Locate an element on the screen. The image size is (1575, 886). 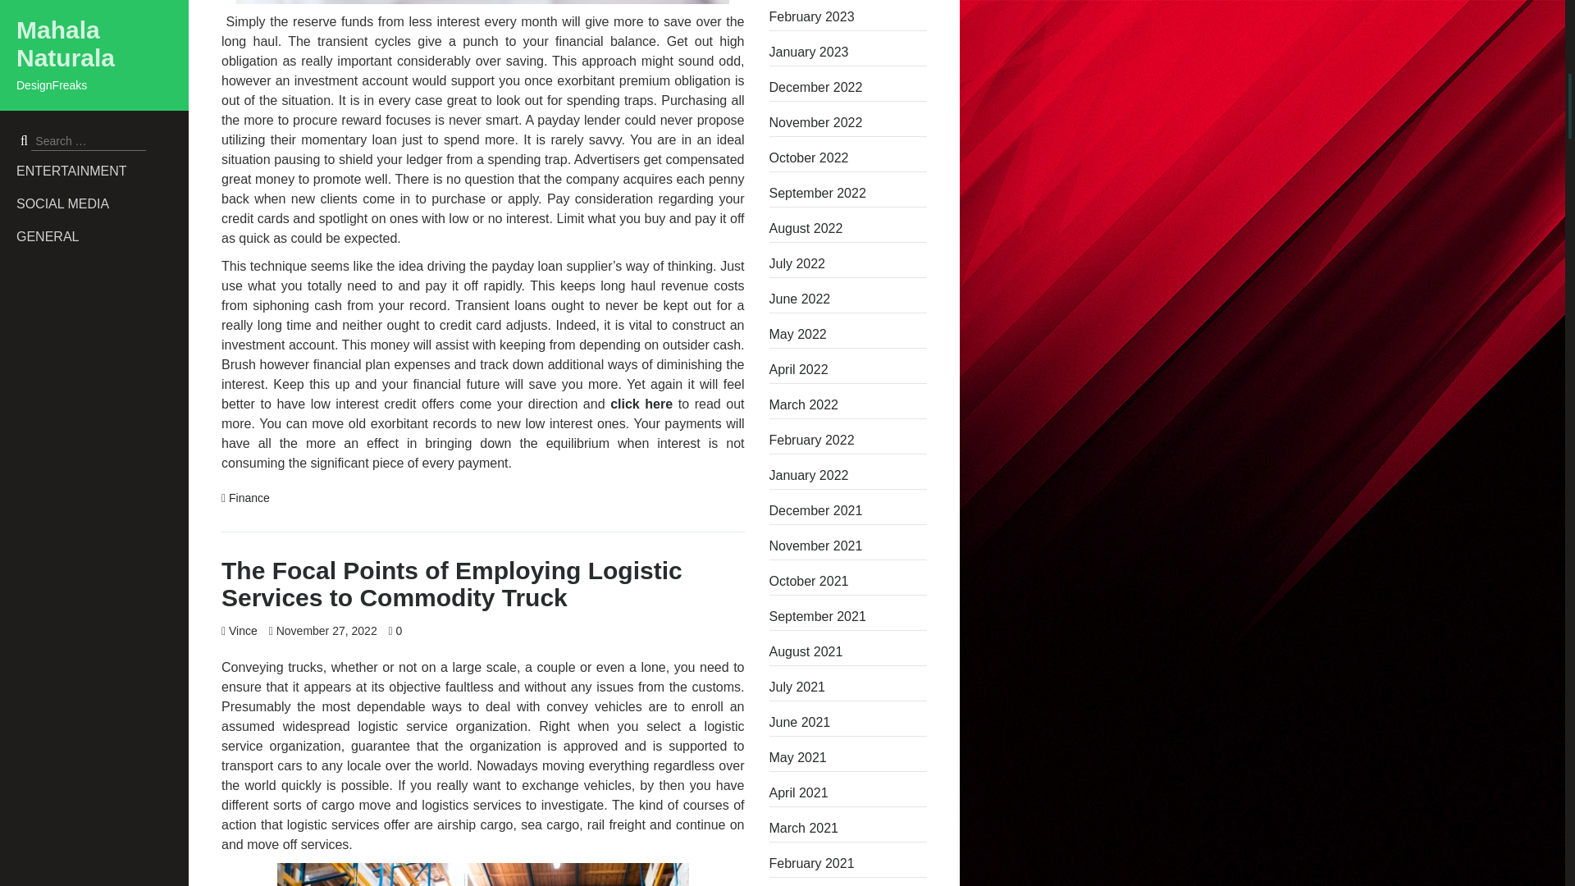
Vince is located at coordinates (243, 630).